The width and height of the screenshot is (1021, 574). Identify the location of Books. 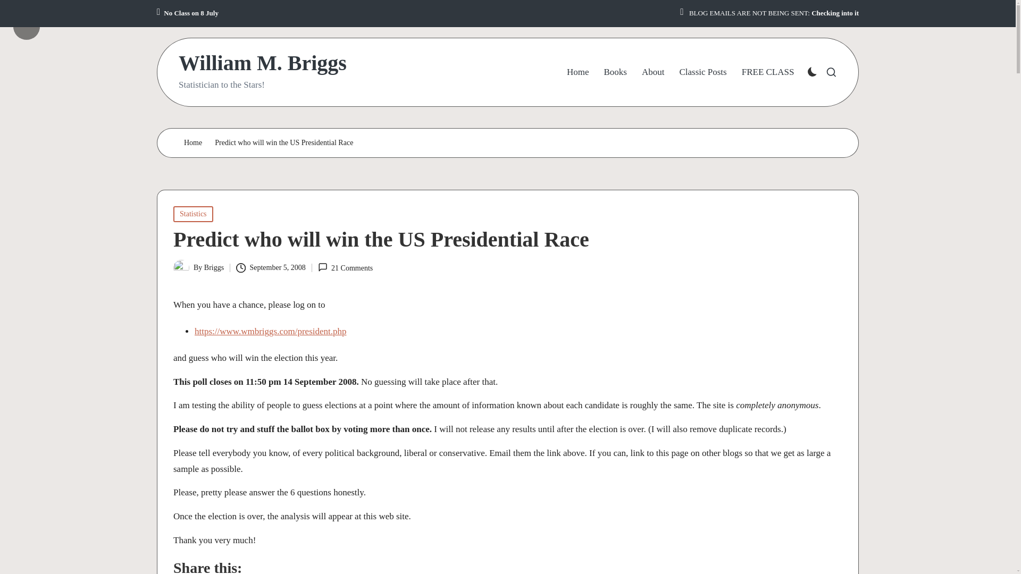
(615, 72).